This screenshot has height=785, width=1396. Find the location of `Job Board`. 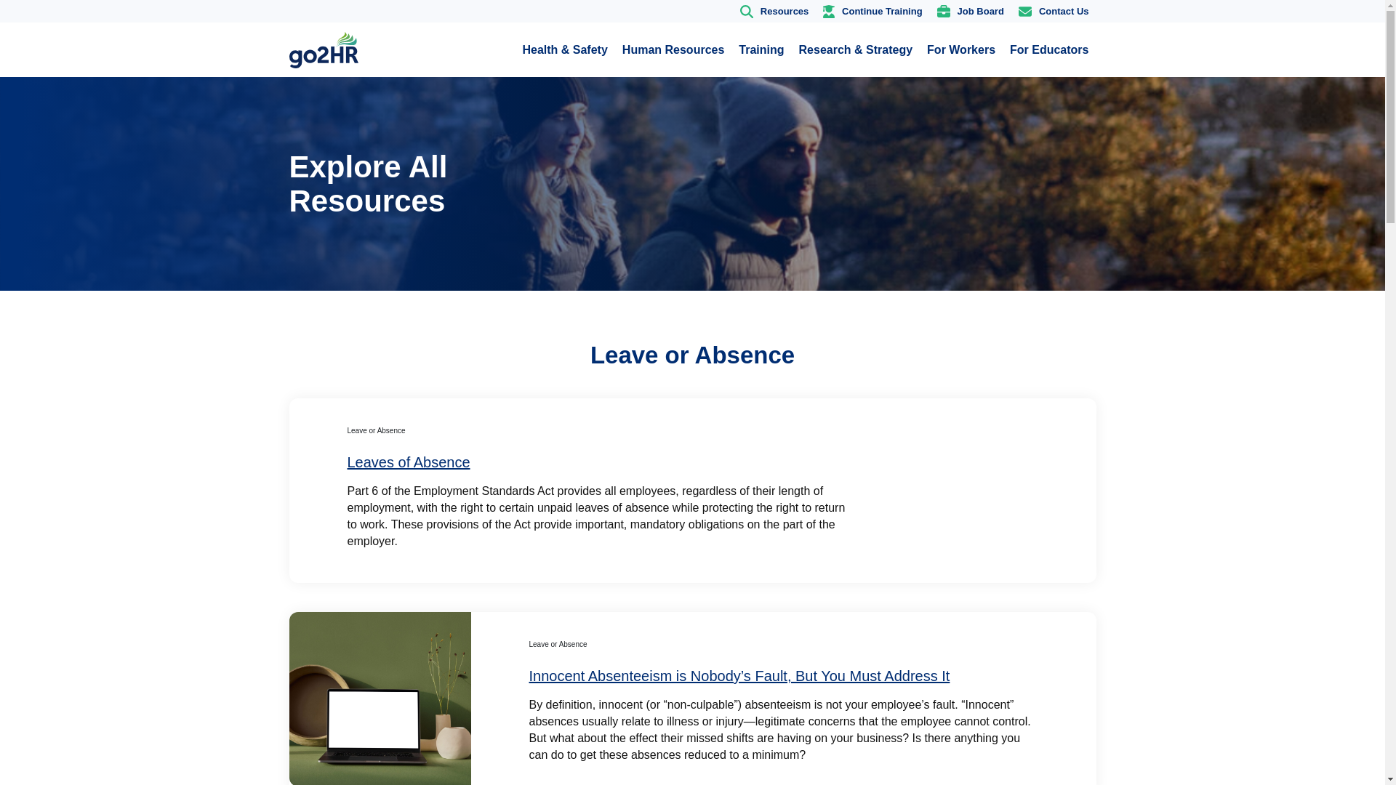

Job Board is located at coordinates (970, 12).